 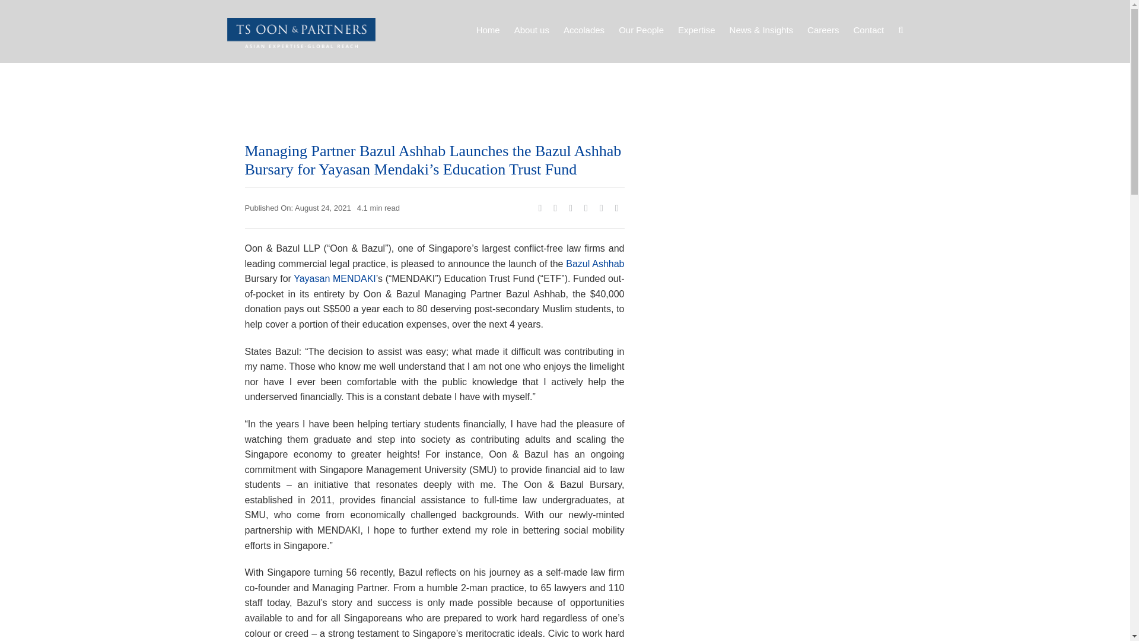 I want to click on Contact, so click(x=868, y=30).